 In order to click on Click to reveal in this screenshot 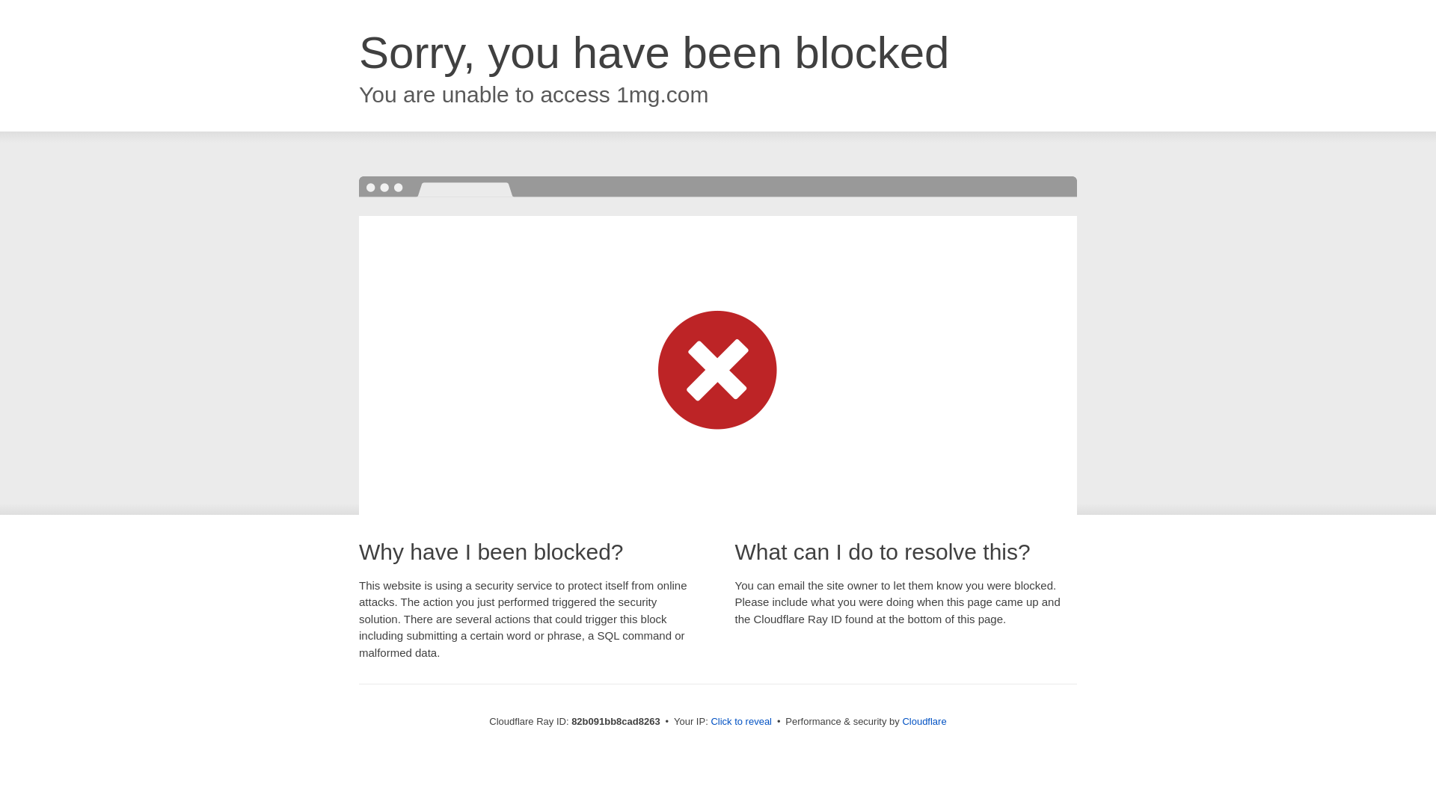, I will do `click(741, 722)`.